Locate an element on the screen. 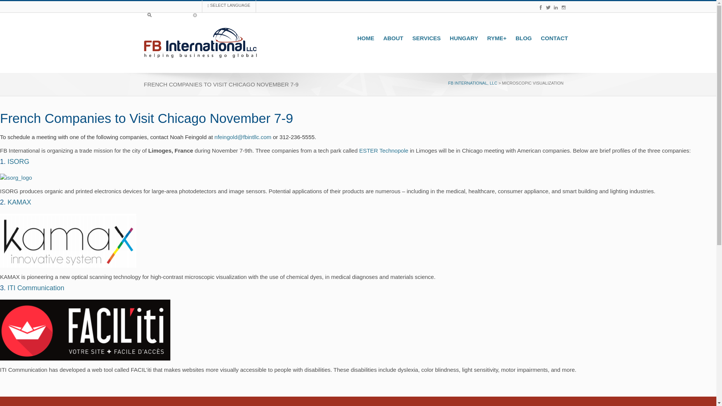  ISORG is located at coordinates (18, 162).